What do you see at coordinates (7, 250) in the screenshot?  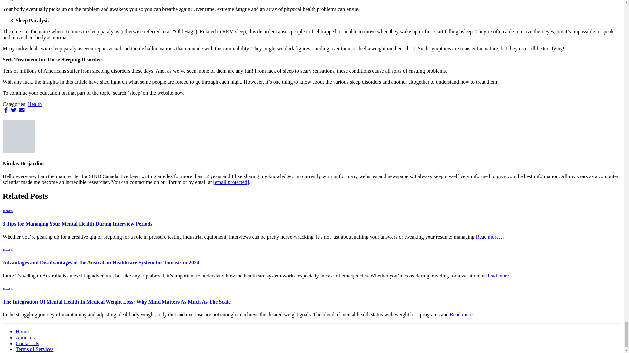 I see `Health` at bounding box center [7, 250].